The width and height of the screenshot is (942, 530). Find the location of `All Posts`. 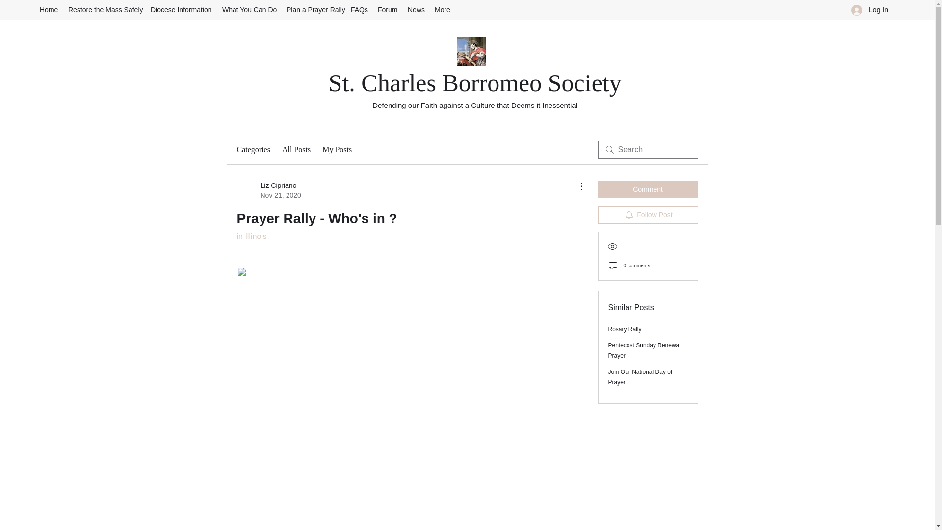

All Posts is located at coordinates (104, 10).